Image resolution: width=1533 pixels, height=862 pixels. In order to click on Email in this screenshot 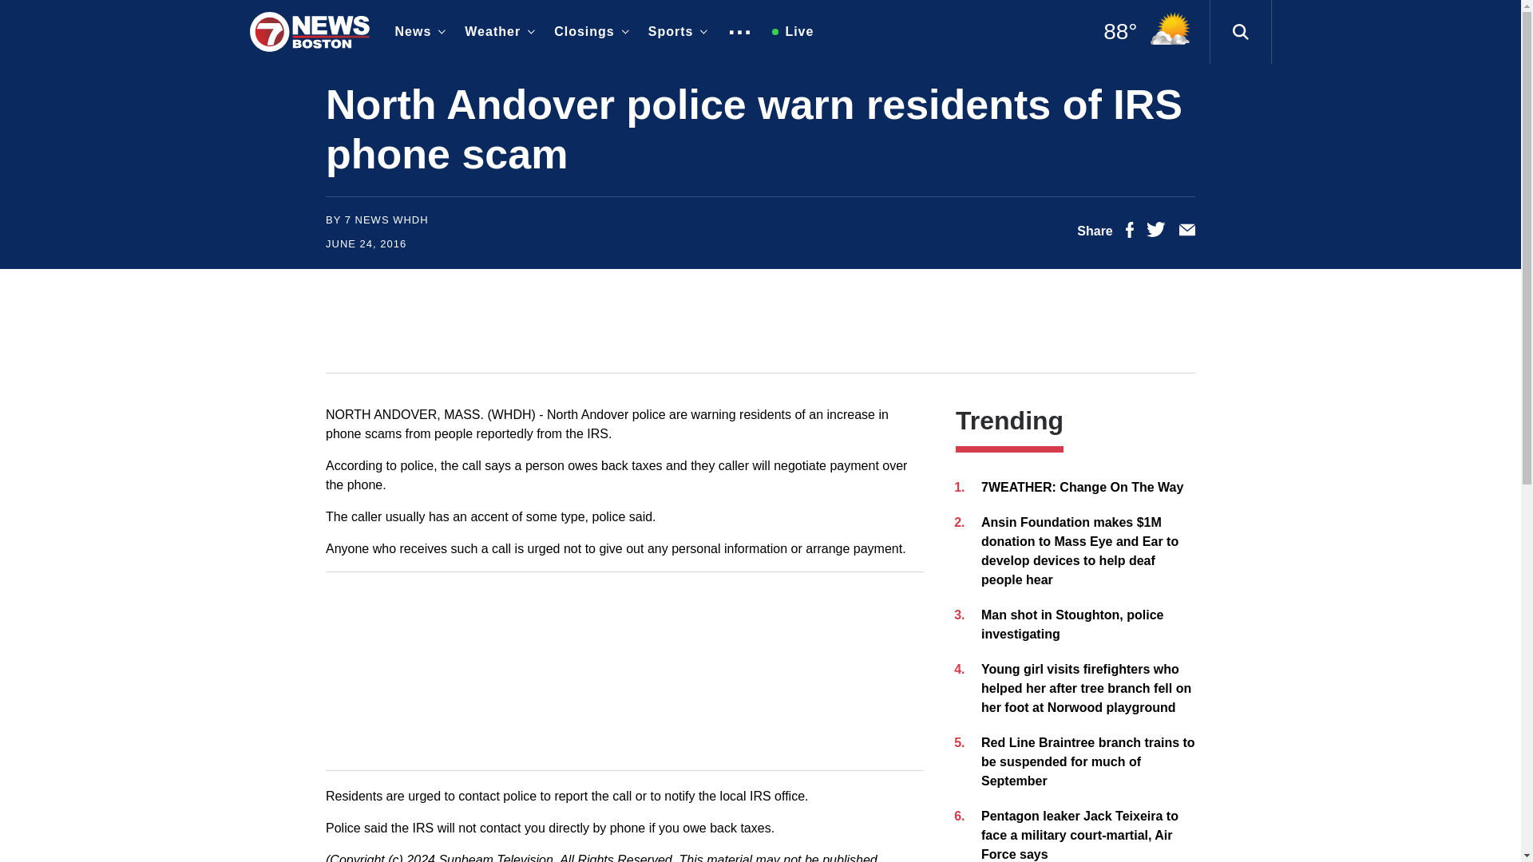, I will do `click(1186, 233)`.